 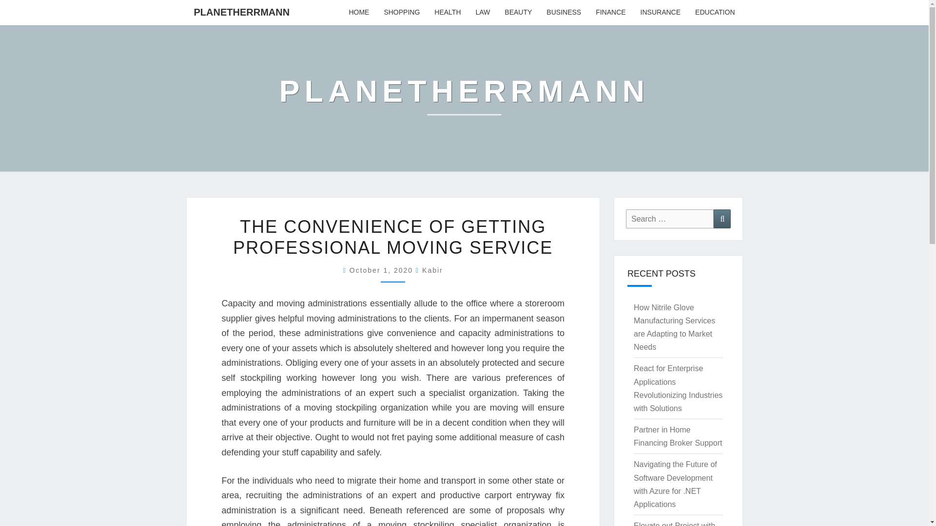 What do you see at coordinates (382, 270) in the screenshot?
I see `October 1, 2020` at bounding box center [382, 270].